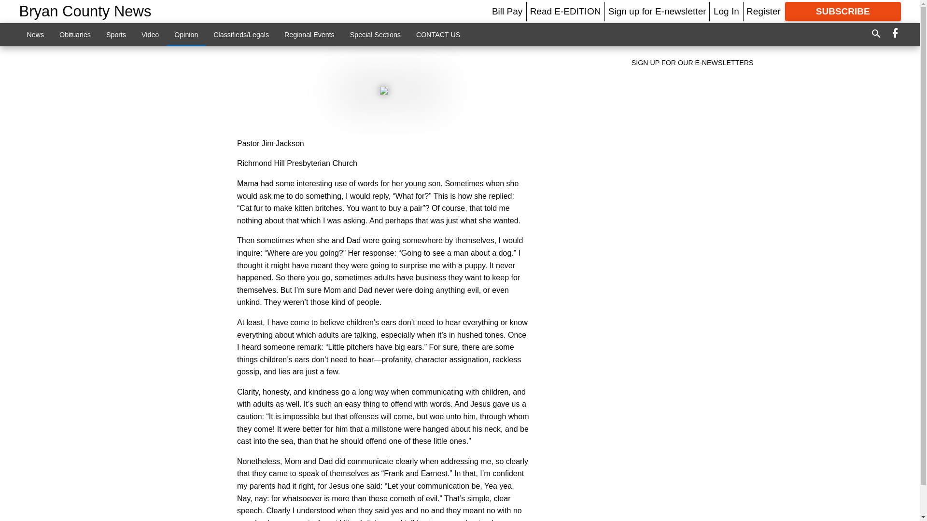 Image resolution: width=927 pixels, height=521 pixels. I want to click on Register, so click(763, 11).